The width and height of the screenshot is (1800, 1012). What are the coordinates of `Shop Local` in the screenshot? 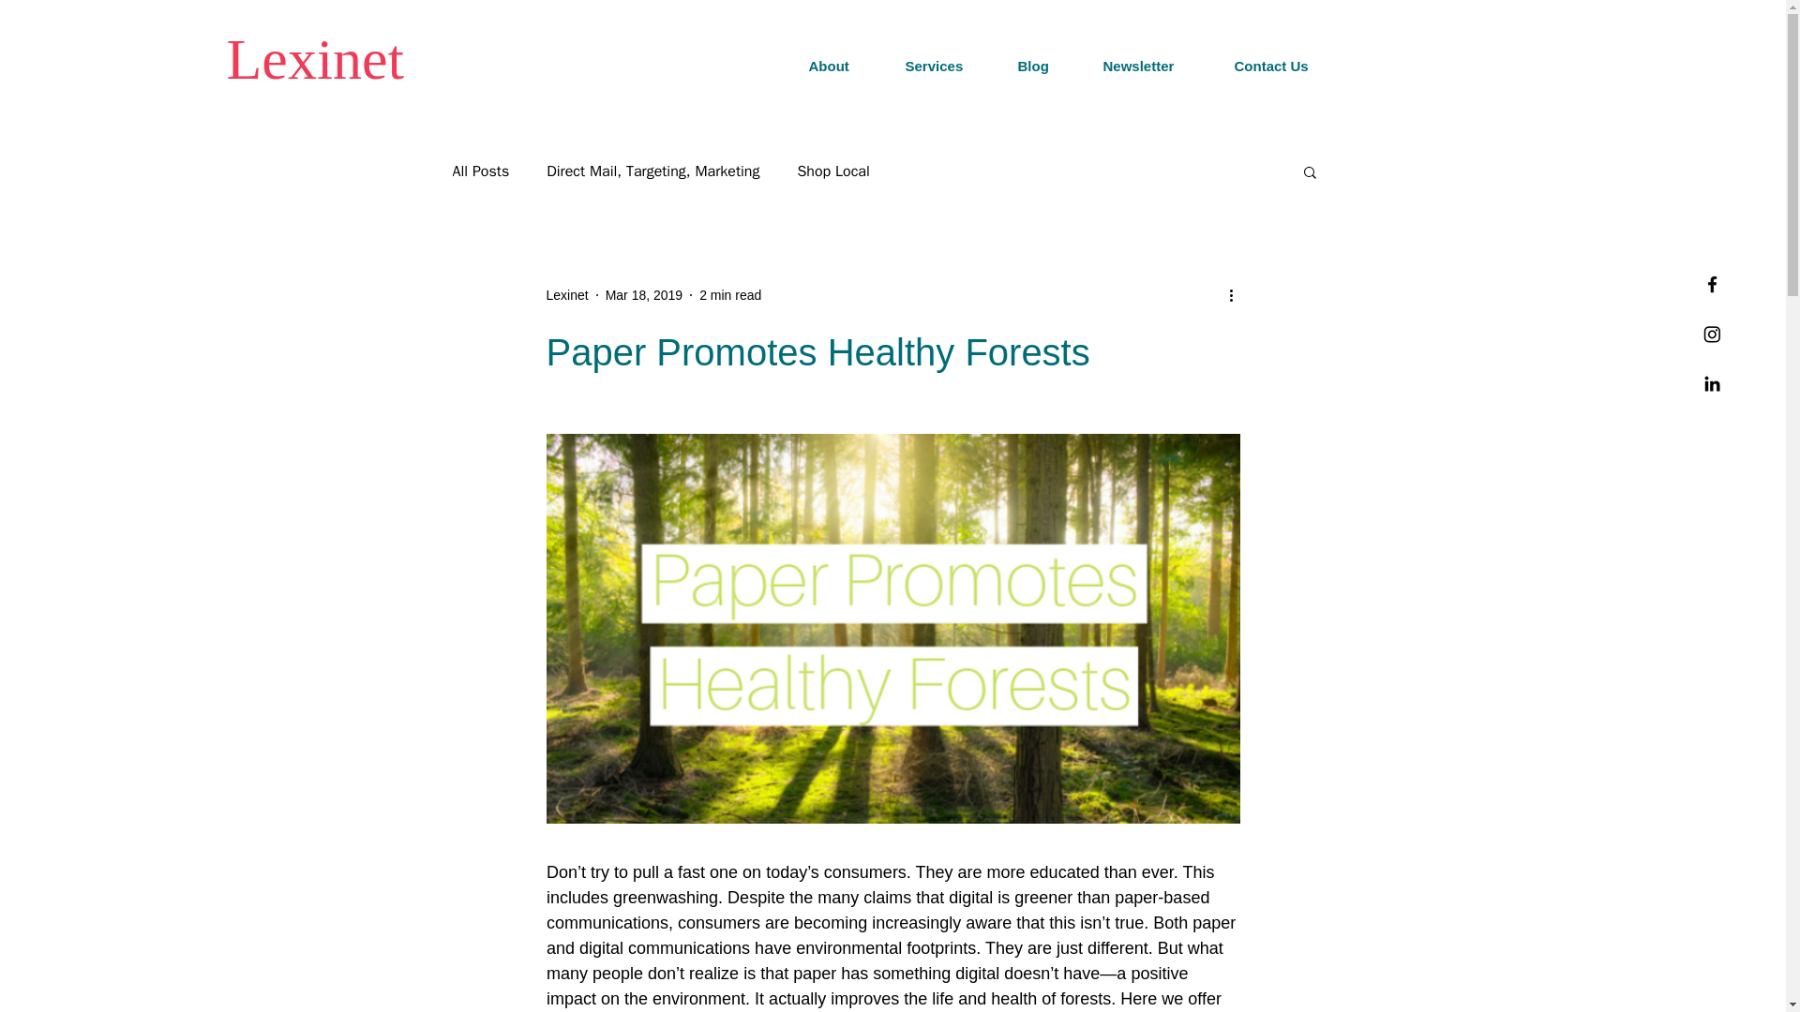 It's located at (832, 171).